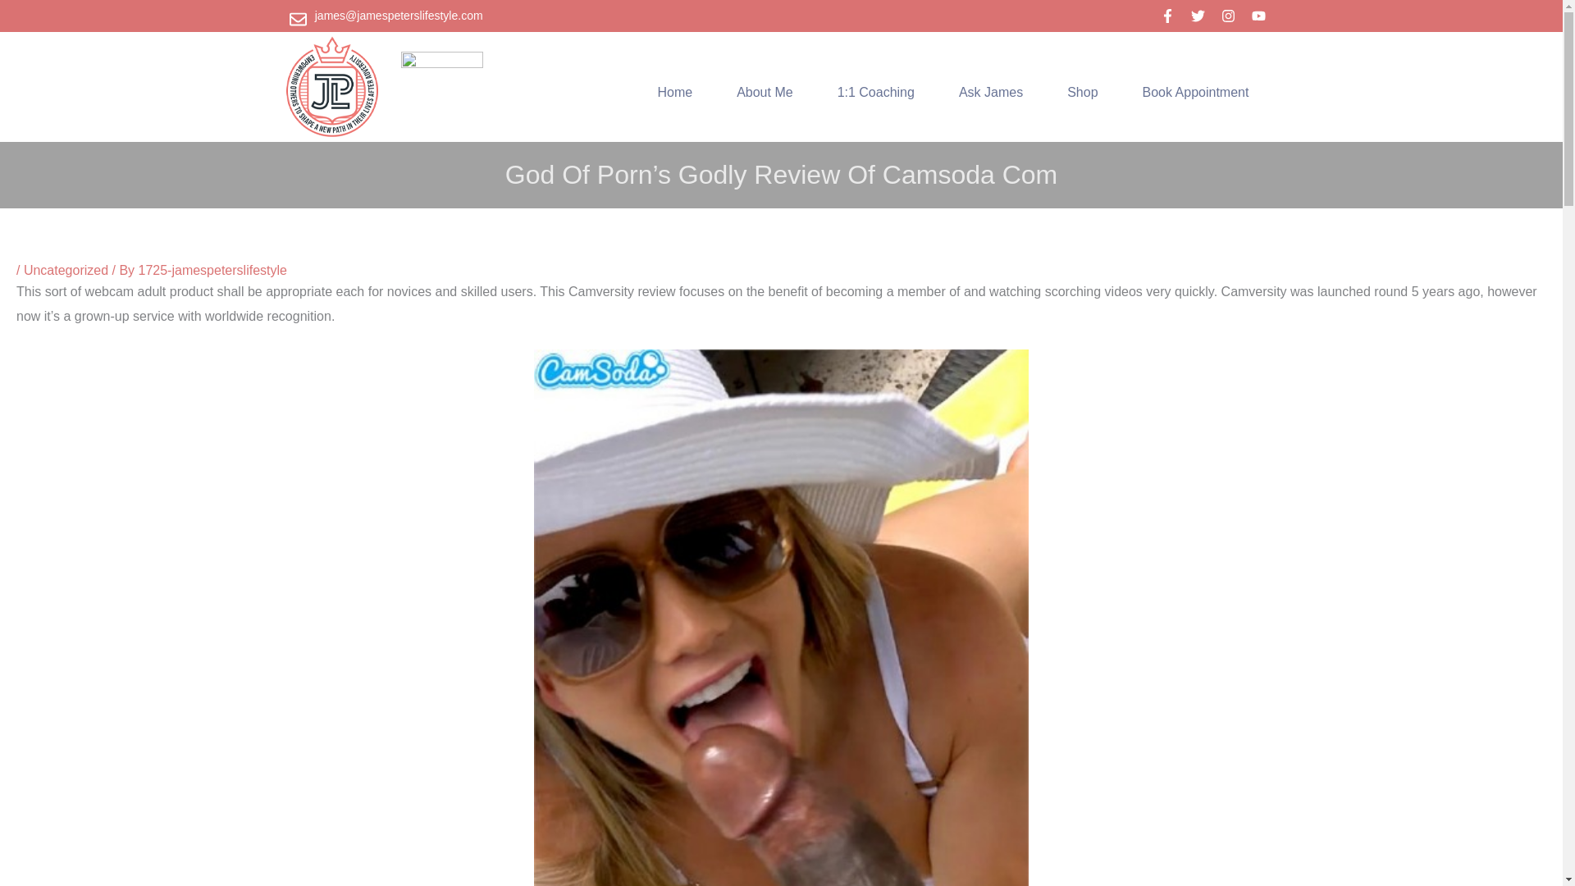 The height and width of the screenshot is (886, 1575). What do you see at coordinates (991, 92) in the screenshot?
I see `Ask James` at bounding box center [991, 92].